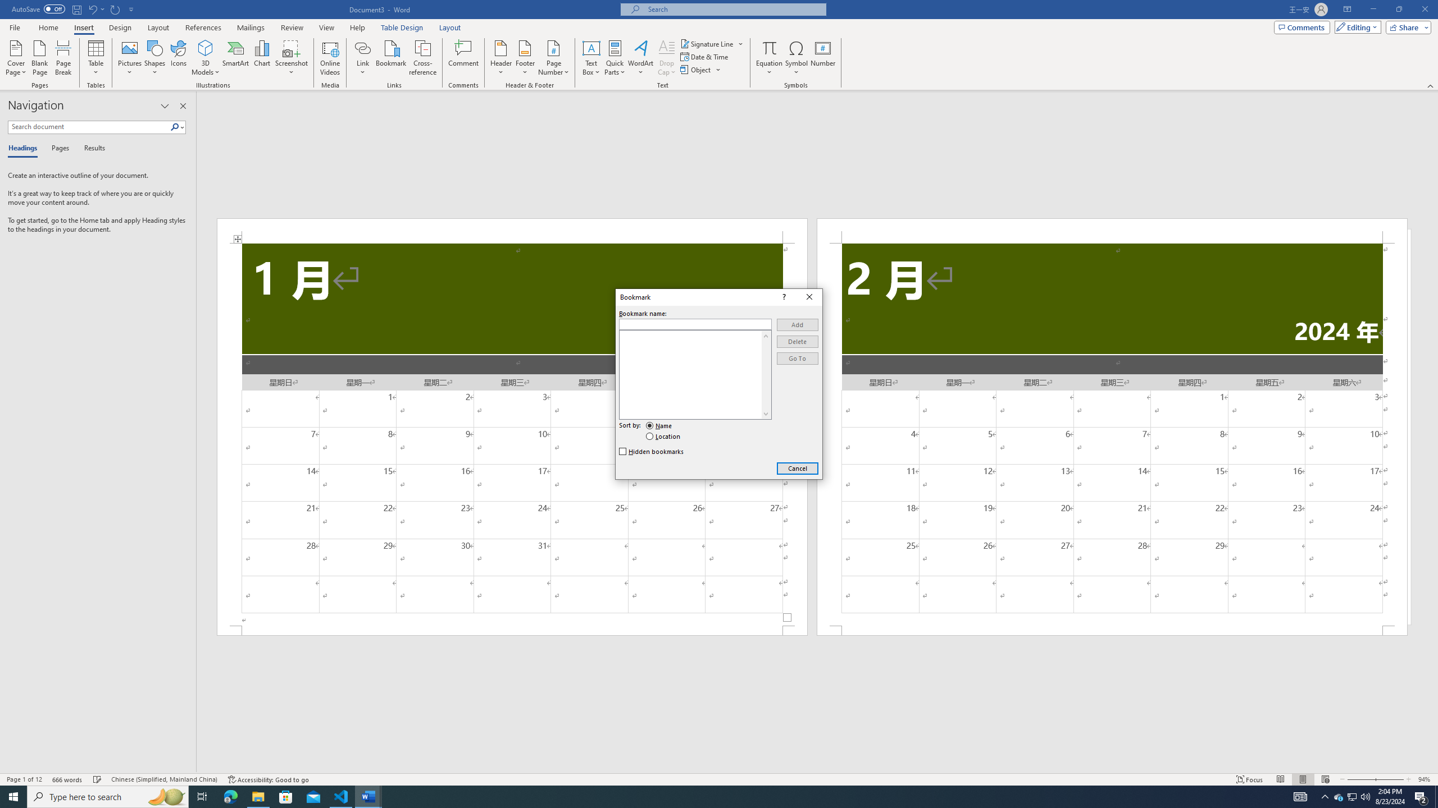 The image size is (1438, 808). Describe the element at coordinates (784, 297) in the screenshot. I see `Context help` at that location.